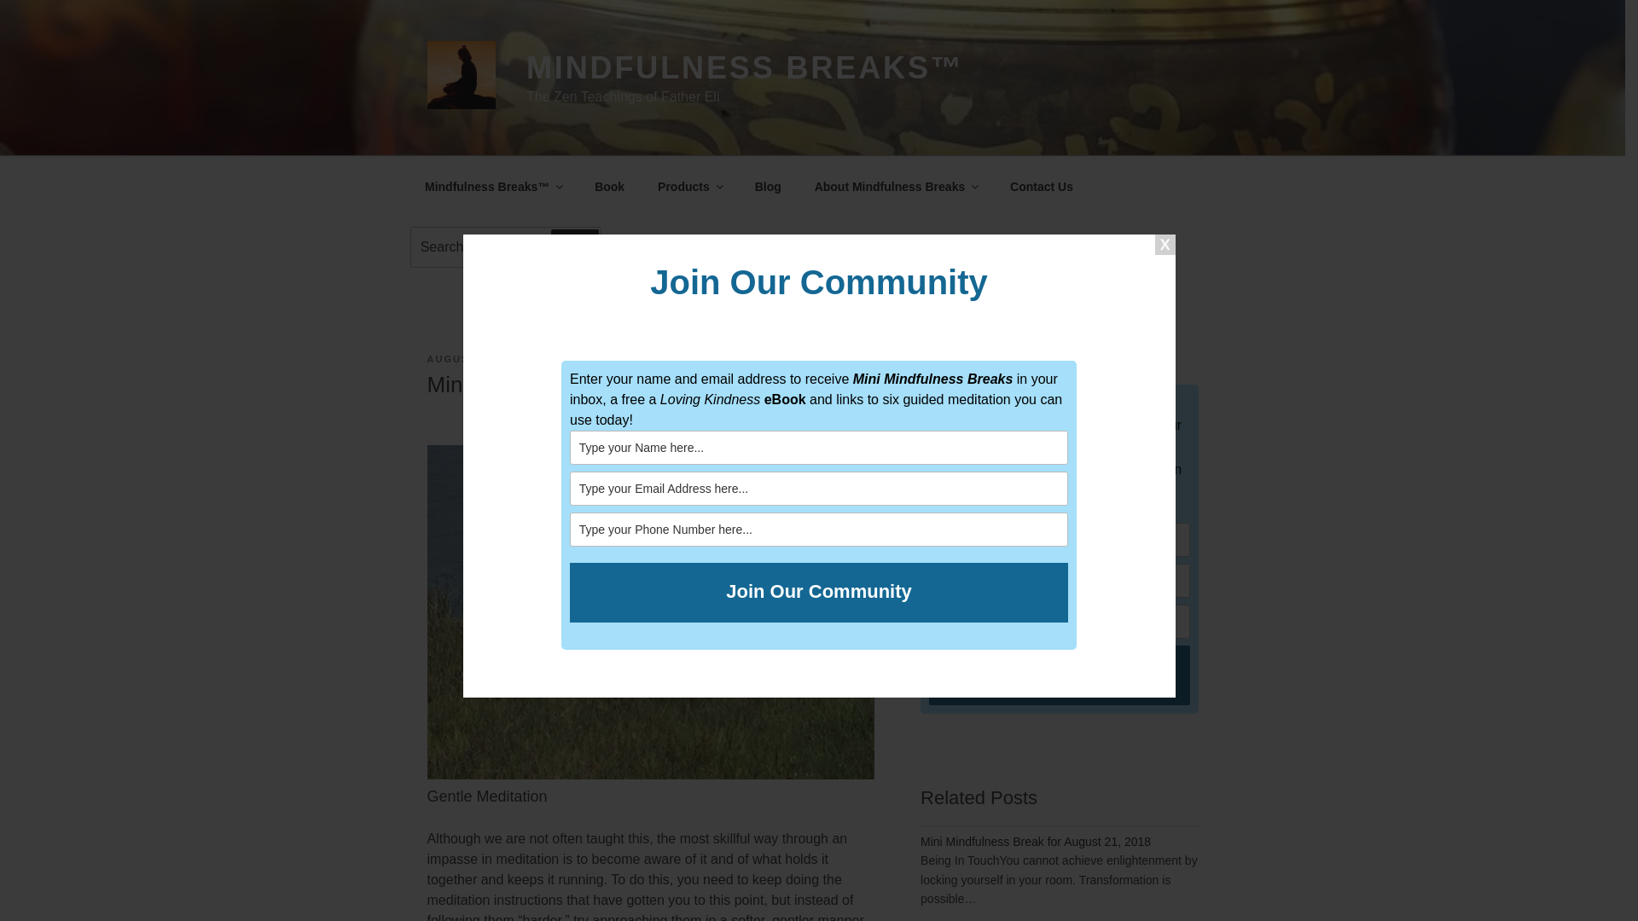  Describe the element at coordinates (609, 186) in the screenshot. I see `Book` at that location.